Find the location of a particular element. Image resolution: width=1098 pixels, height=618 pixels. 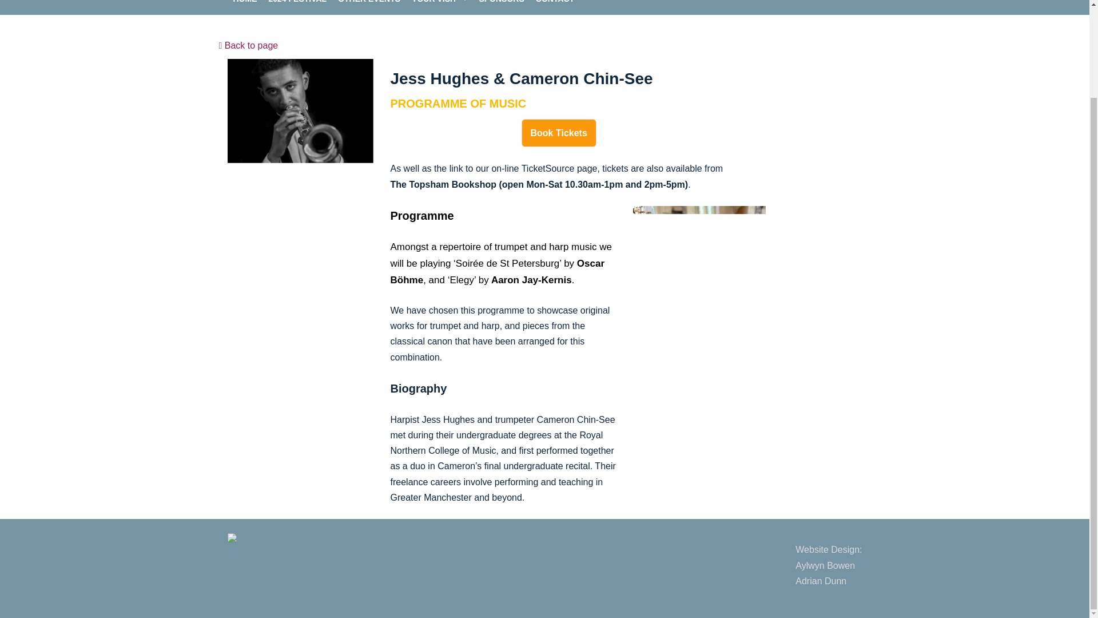

CONTACT is located at coordinates (828, 564).